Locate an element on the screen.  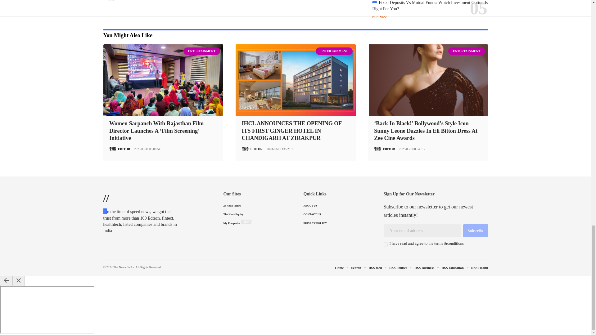
Subscribe is located at coordinates (476, 230).